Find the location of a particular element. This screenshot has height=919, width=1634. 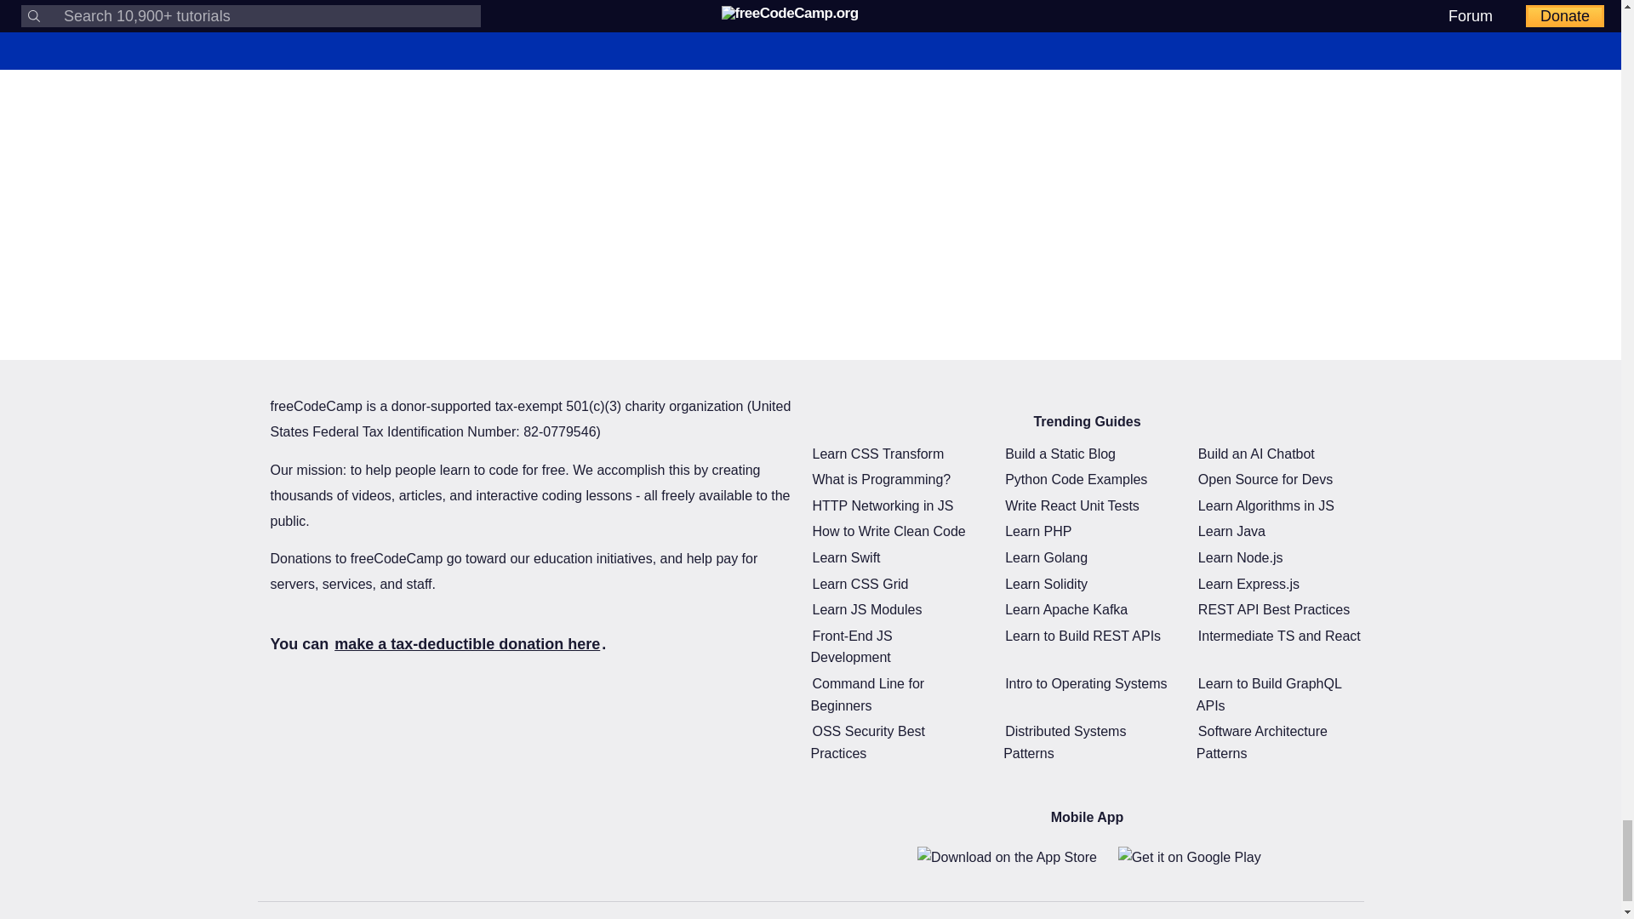

make a tax-deductible donation here is located at coordinates (466, 643).